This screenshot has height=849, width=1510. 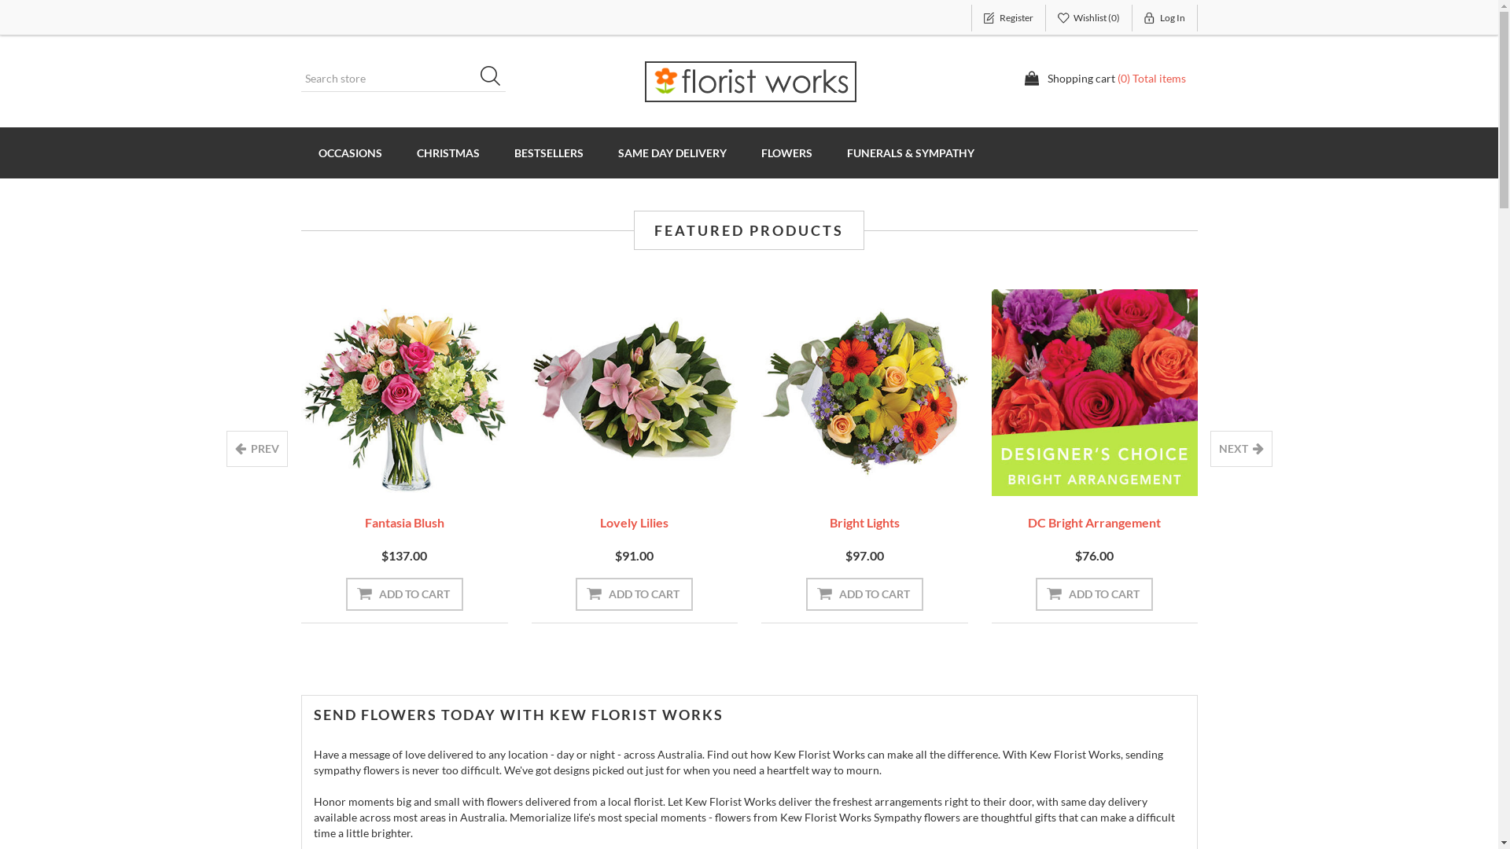 I want to click on DC Bright Arrangement, so click(x=1095, y=522).